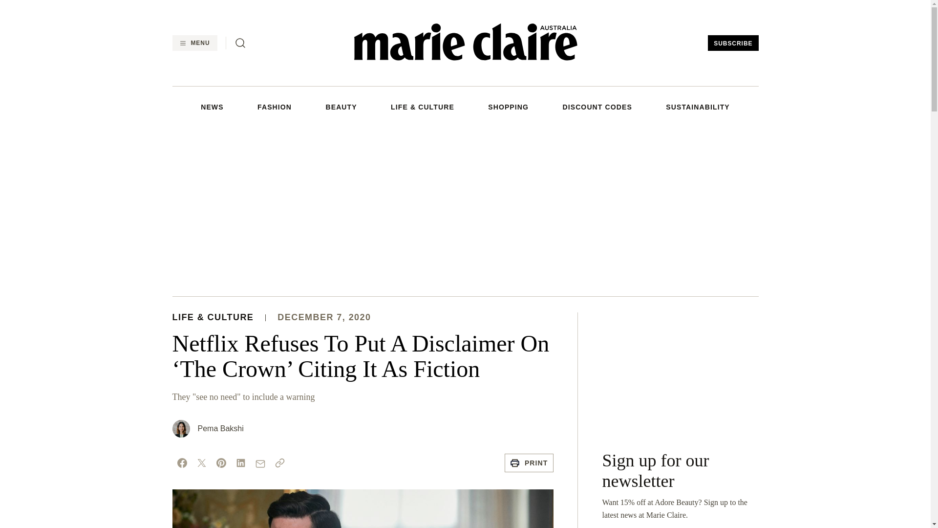 The width and height of the screenshot is (938, 528). What do you see at coordinates (465, 210) in the screenshot?
I see `3rd party ad content` at bounding box center [465, 210].